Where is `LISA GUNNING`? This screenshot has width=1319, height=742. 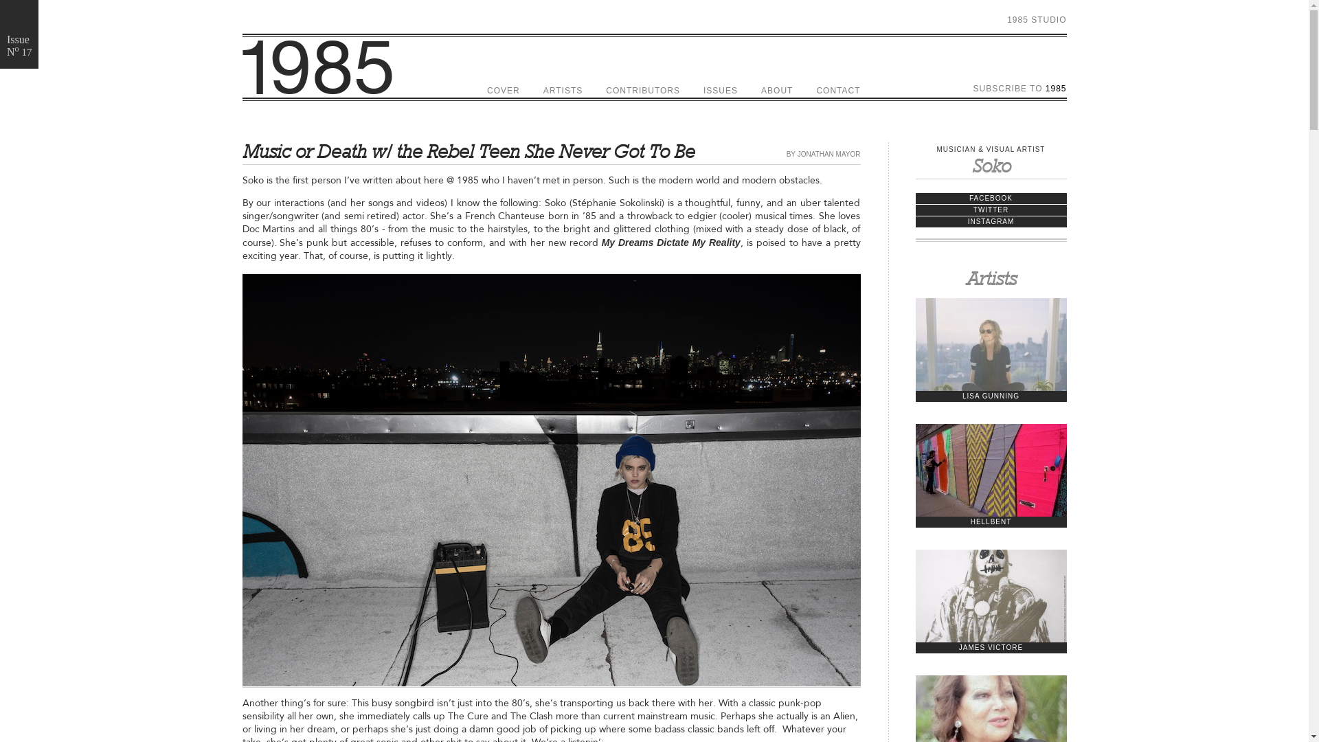
LISA GUNNING is located at coordinates (991, 371).